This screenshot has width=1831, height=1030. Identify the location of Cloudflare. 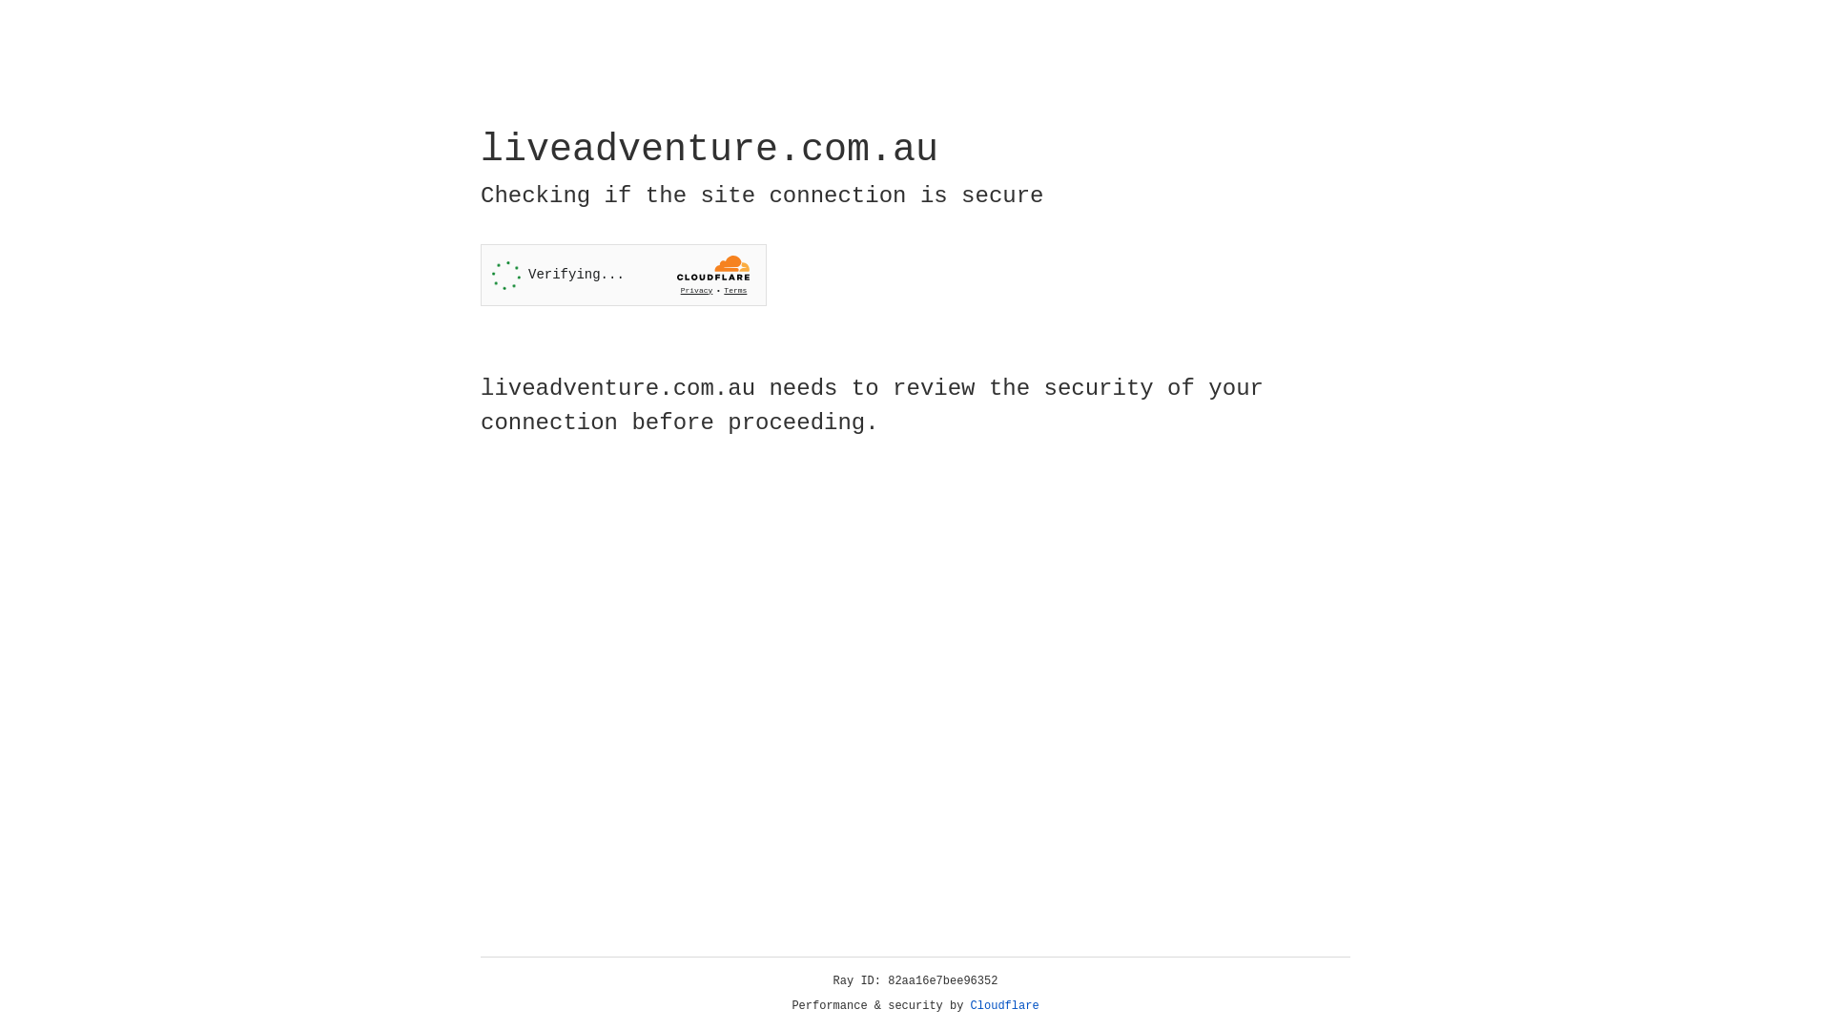
(1005, 1006).